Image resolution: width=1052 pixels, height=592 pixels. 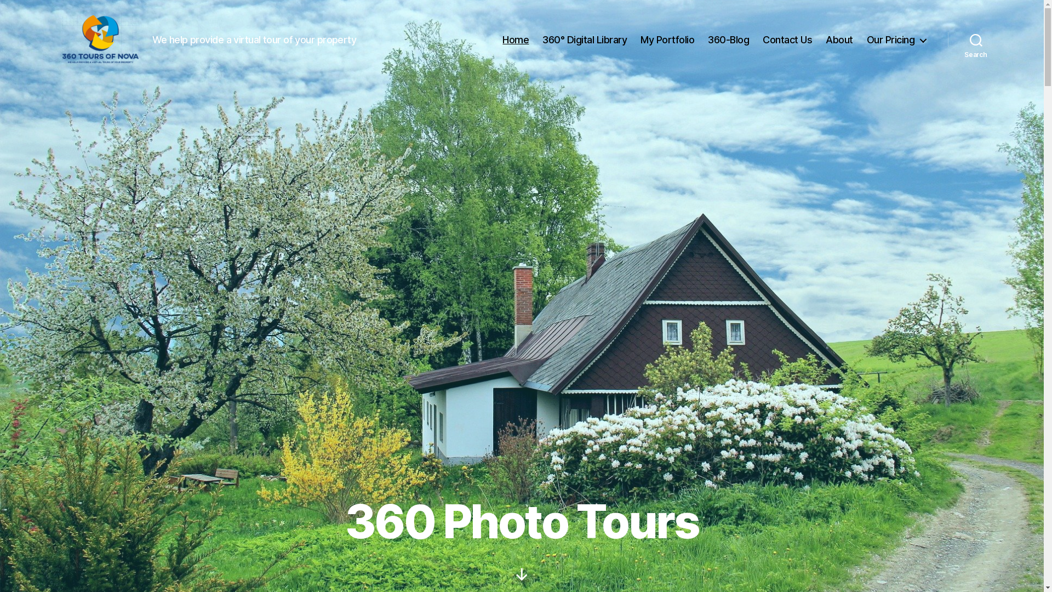 What do you see at coordinates (896, 40) in the screenshot?
I see `Our Pricing` at bounding box center [896, 40].